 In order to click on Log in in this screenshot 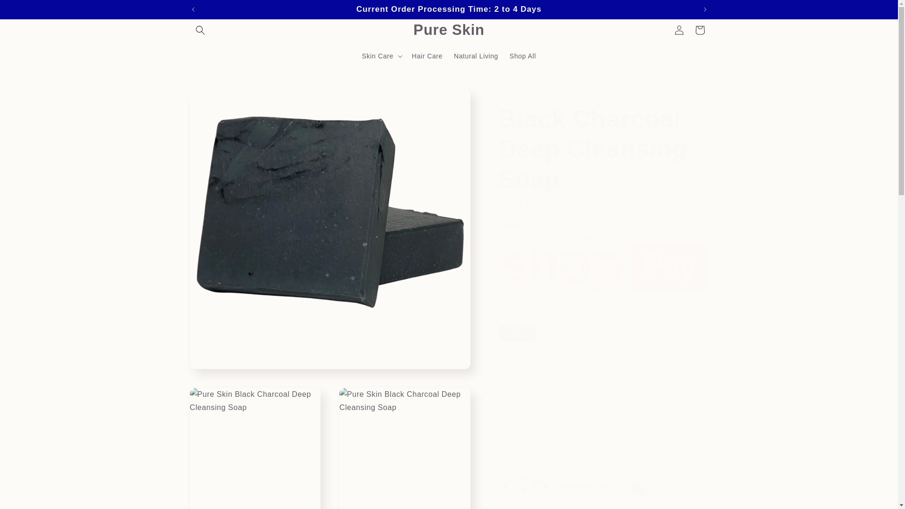, I will do `click(679, 30)`.